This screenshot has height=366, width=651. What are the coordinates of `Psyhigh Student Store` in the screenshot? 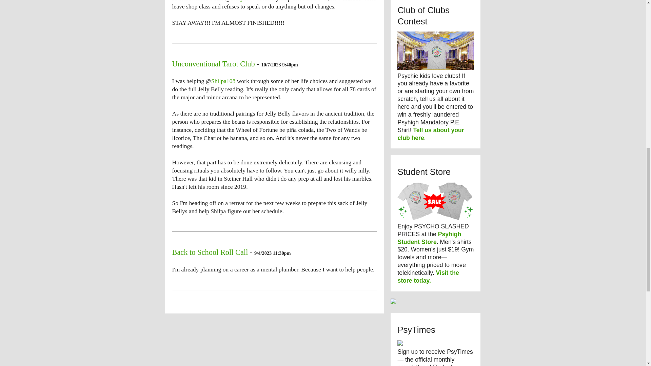 It's located at (429, 238).